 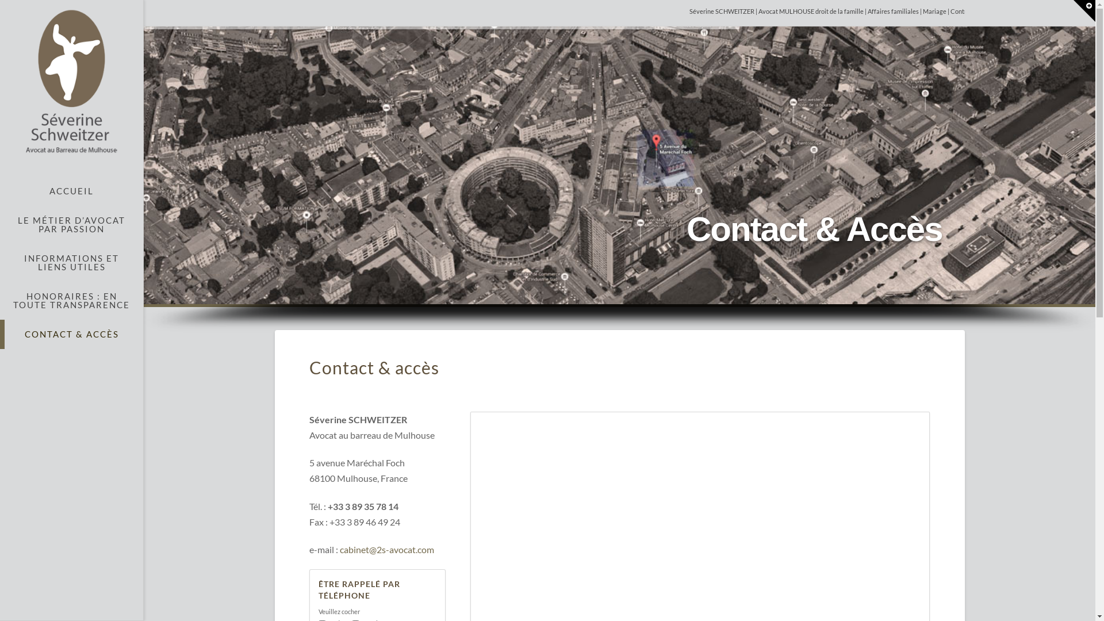 I want to click on INFORMATIONS ET LIENS UTILES, so click(x=71, y=263).